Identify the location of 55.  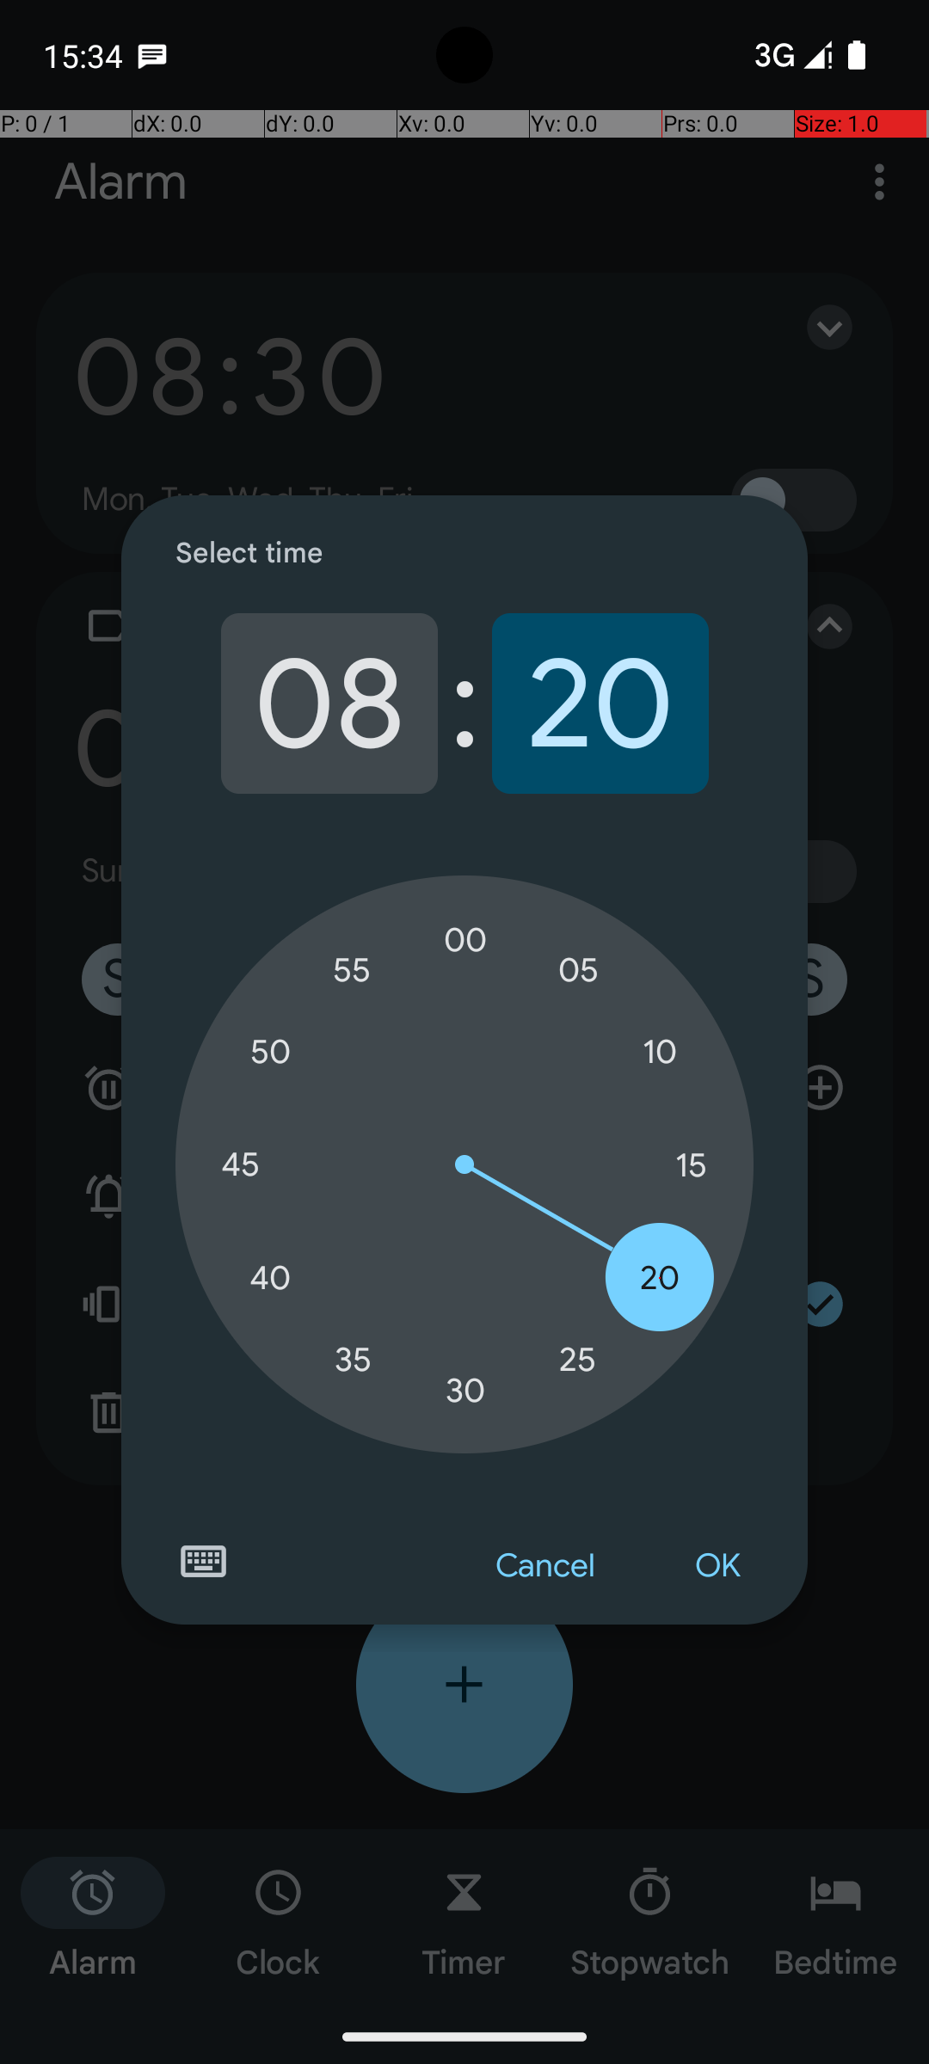
(353, 970).